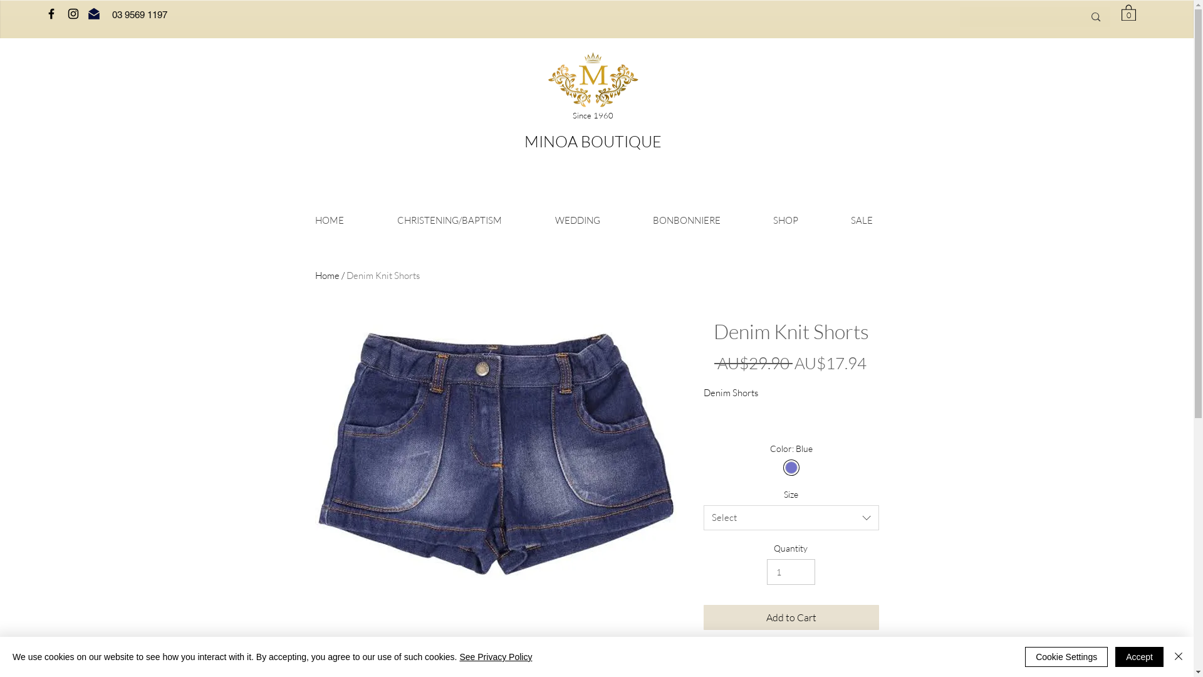  Describe the element at coordinates (382, 276) in the screenshot. I see `Denim Knit Shorts` at that location.